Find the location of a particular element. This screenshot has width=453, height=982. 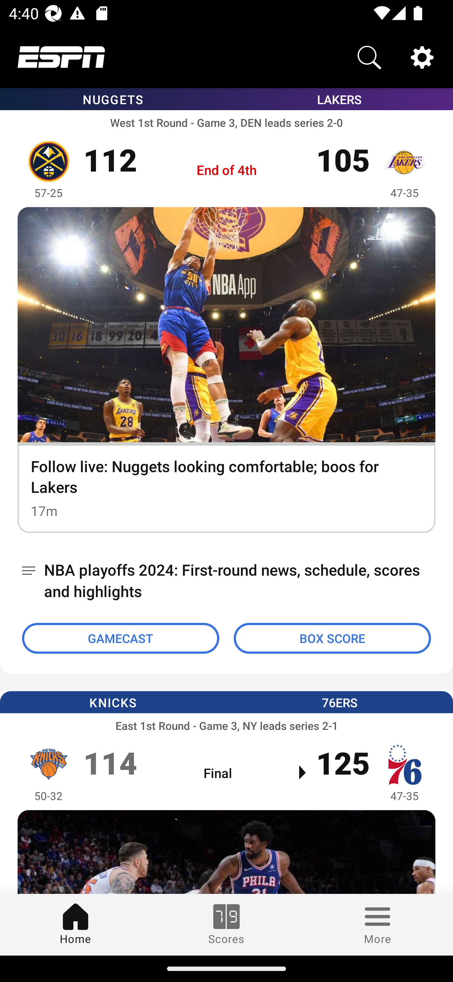

More is located at coordinates (377, 924).